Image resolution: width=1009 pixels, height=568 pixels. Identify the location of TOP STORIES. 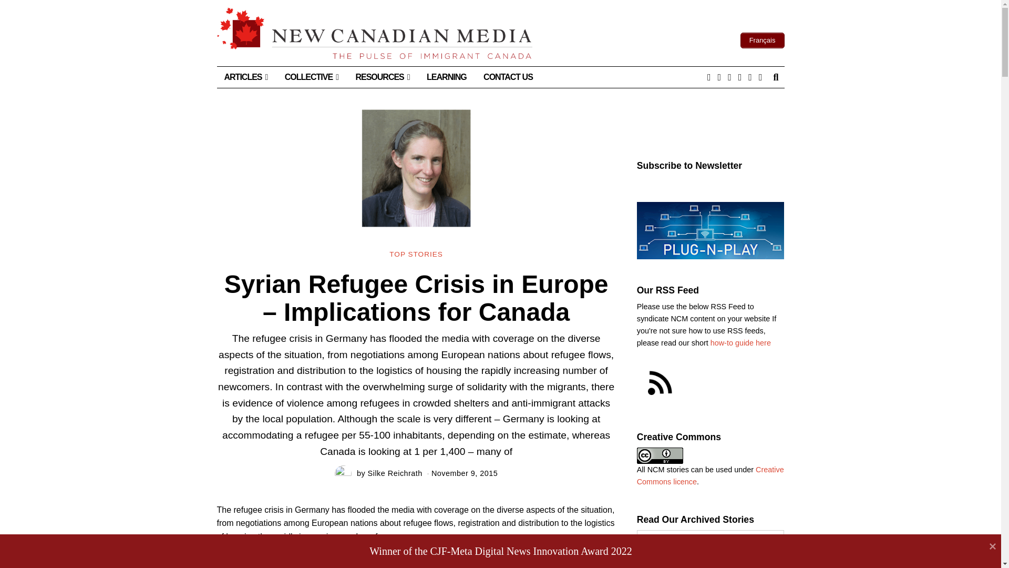
(416, 255).